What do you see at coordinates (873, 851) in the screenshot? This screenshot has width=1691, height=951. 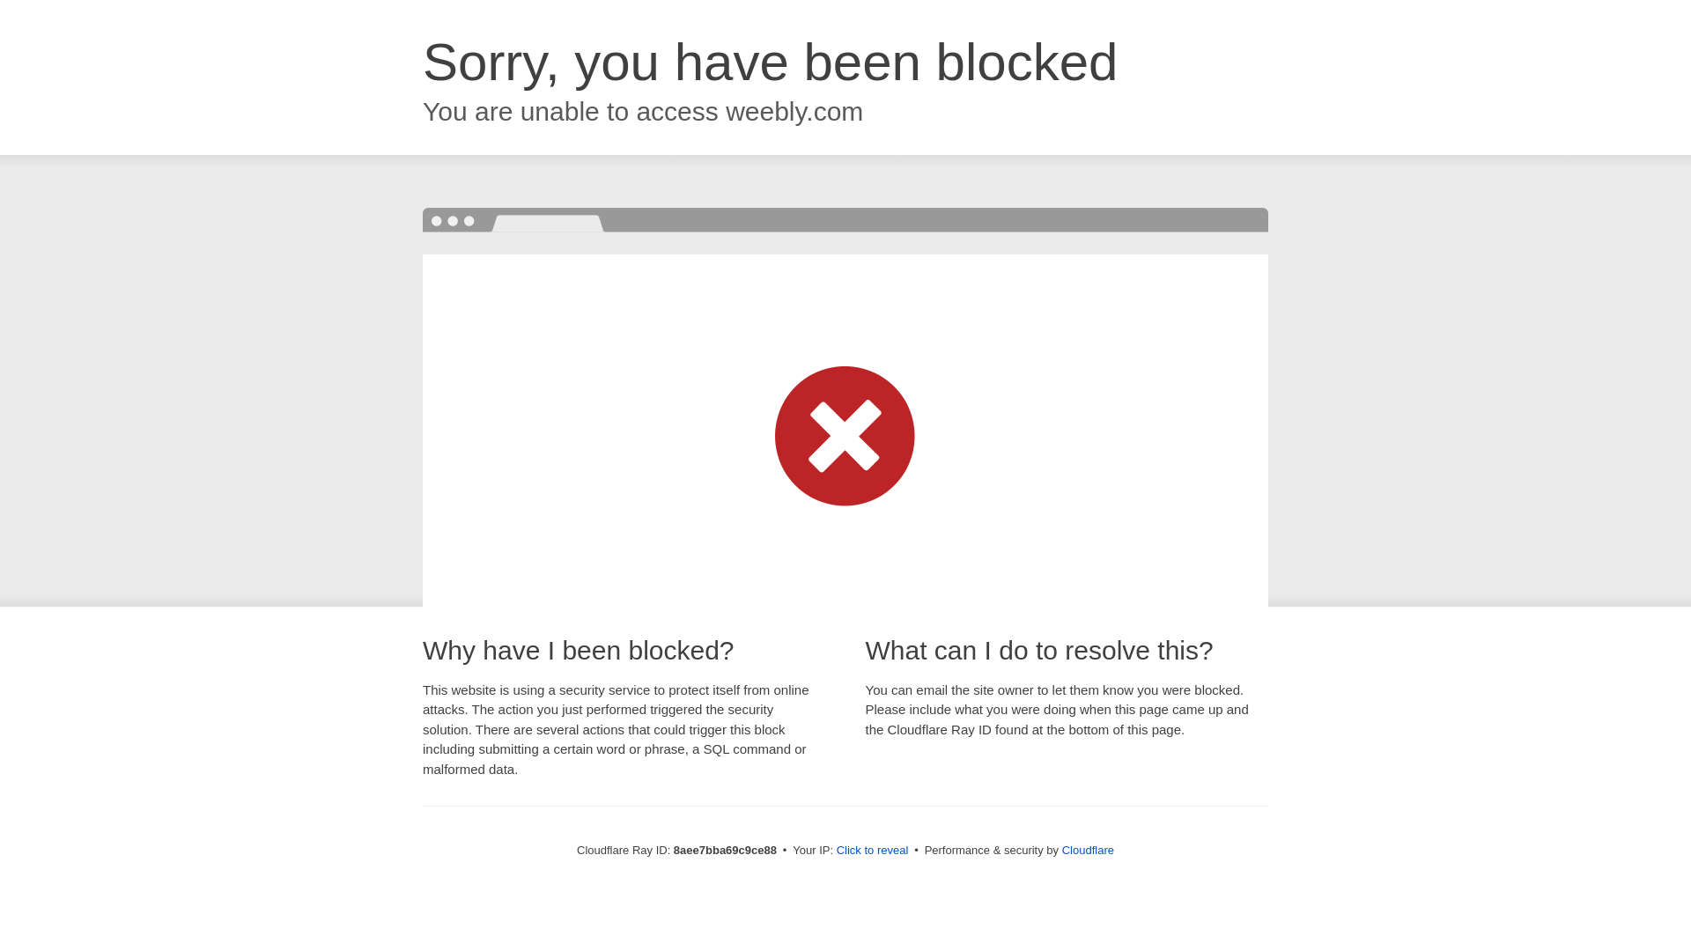 I see `Click to reveal` at bounding box center [873, 851].